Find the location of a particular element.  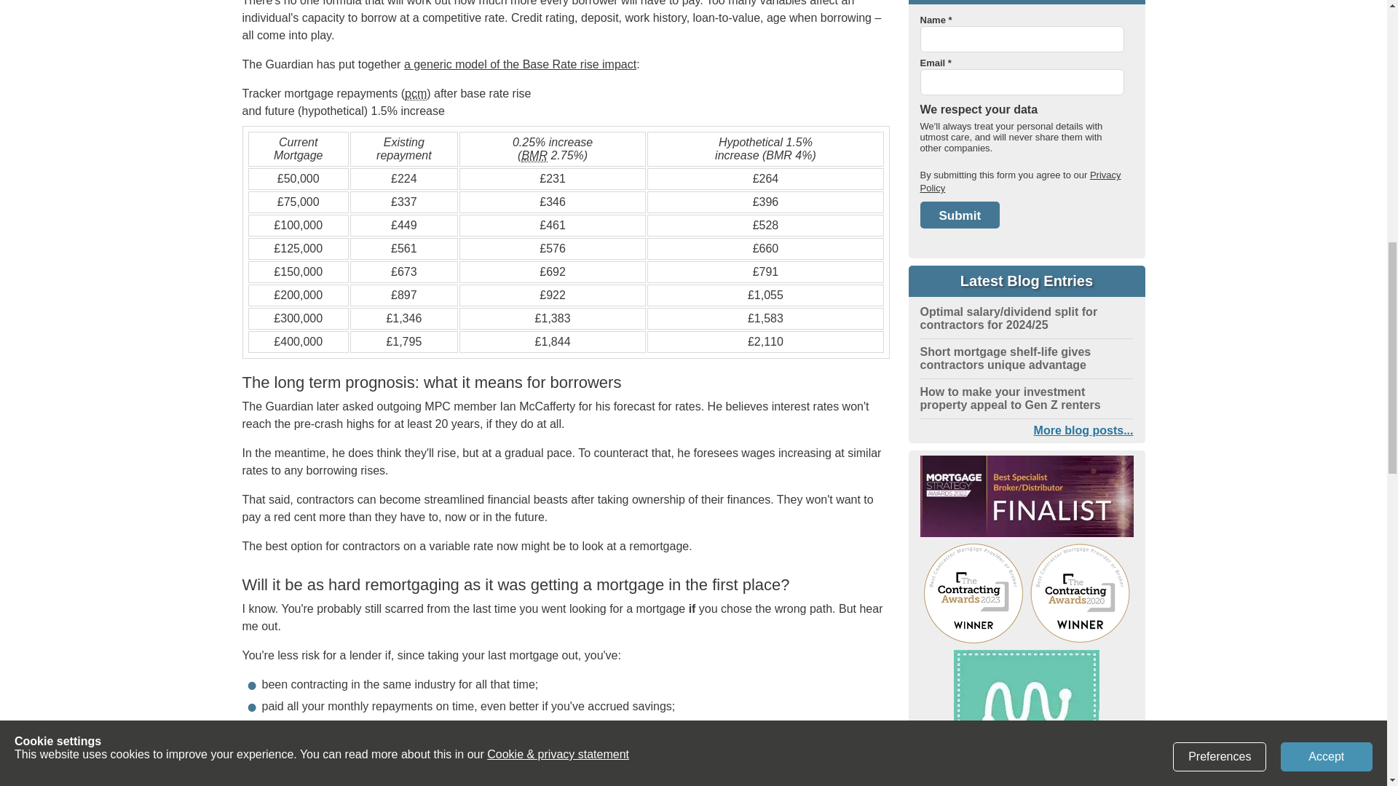

Submit is located at coordinates (960, 215).